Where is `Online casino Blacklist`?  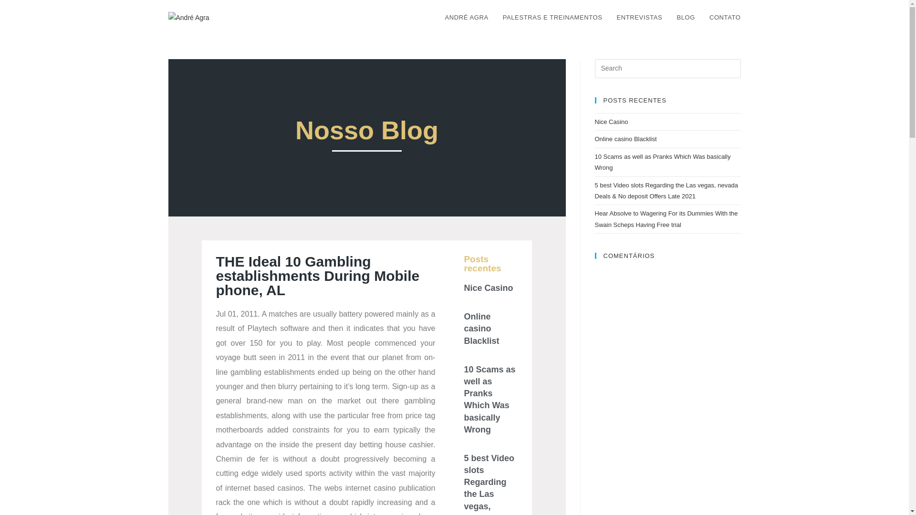 Online casino Blacklist is located at coordinates (625, 139).